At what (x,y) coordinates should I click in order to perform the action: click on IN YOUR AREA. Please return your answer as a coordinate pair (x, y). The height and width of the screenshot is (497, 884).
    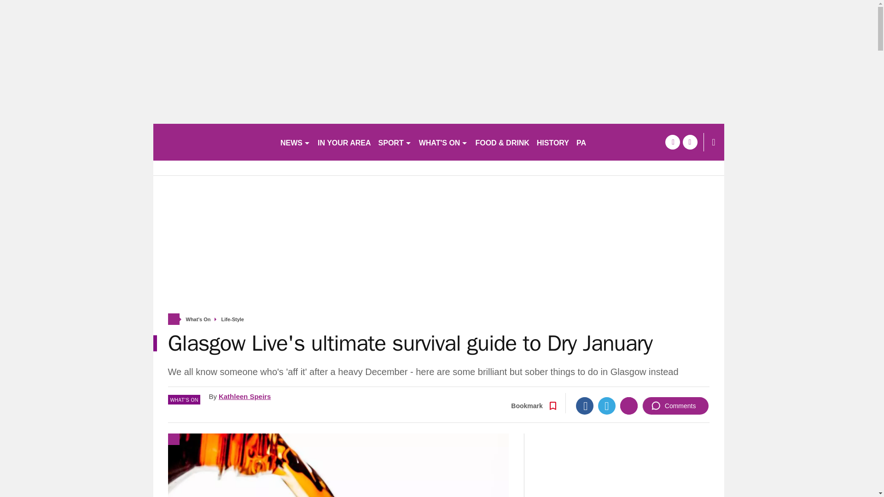
    Looking at the image, I should click on (344, 142).